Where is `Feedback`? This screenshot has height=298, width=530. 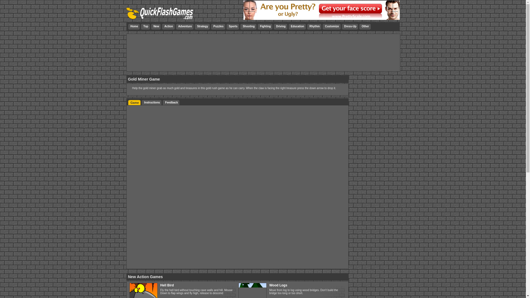 Feedback is located at coordinates (171, 103).